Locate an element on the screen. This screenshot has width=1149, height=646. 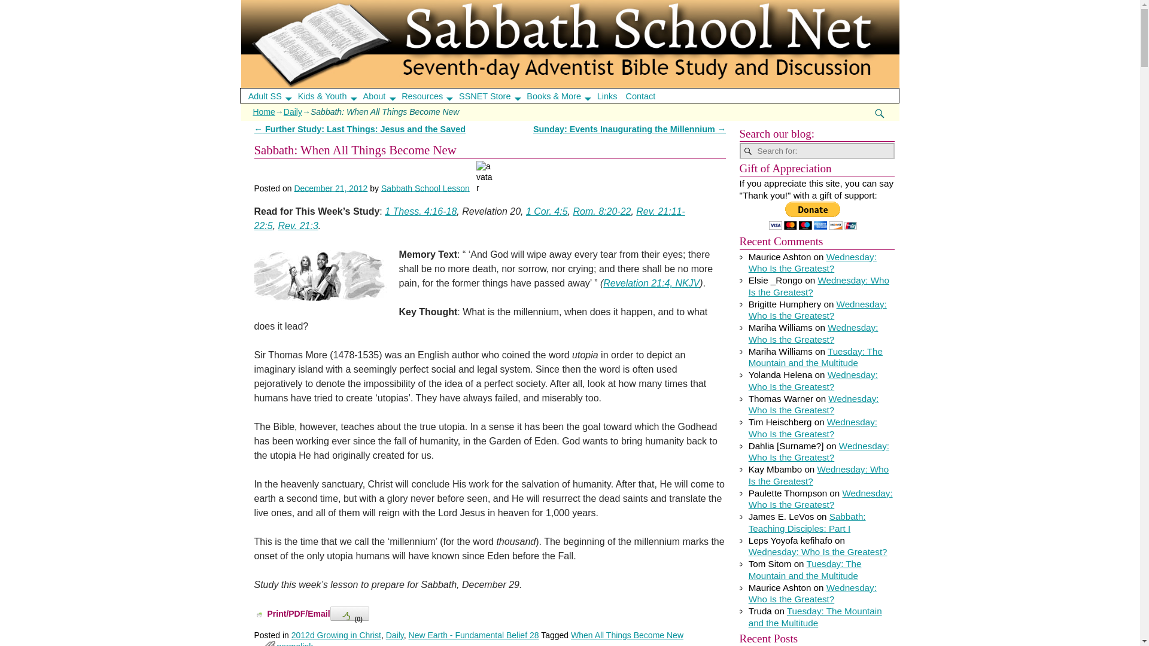
6:00 am is located at coordinates (330, 187).